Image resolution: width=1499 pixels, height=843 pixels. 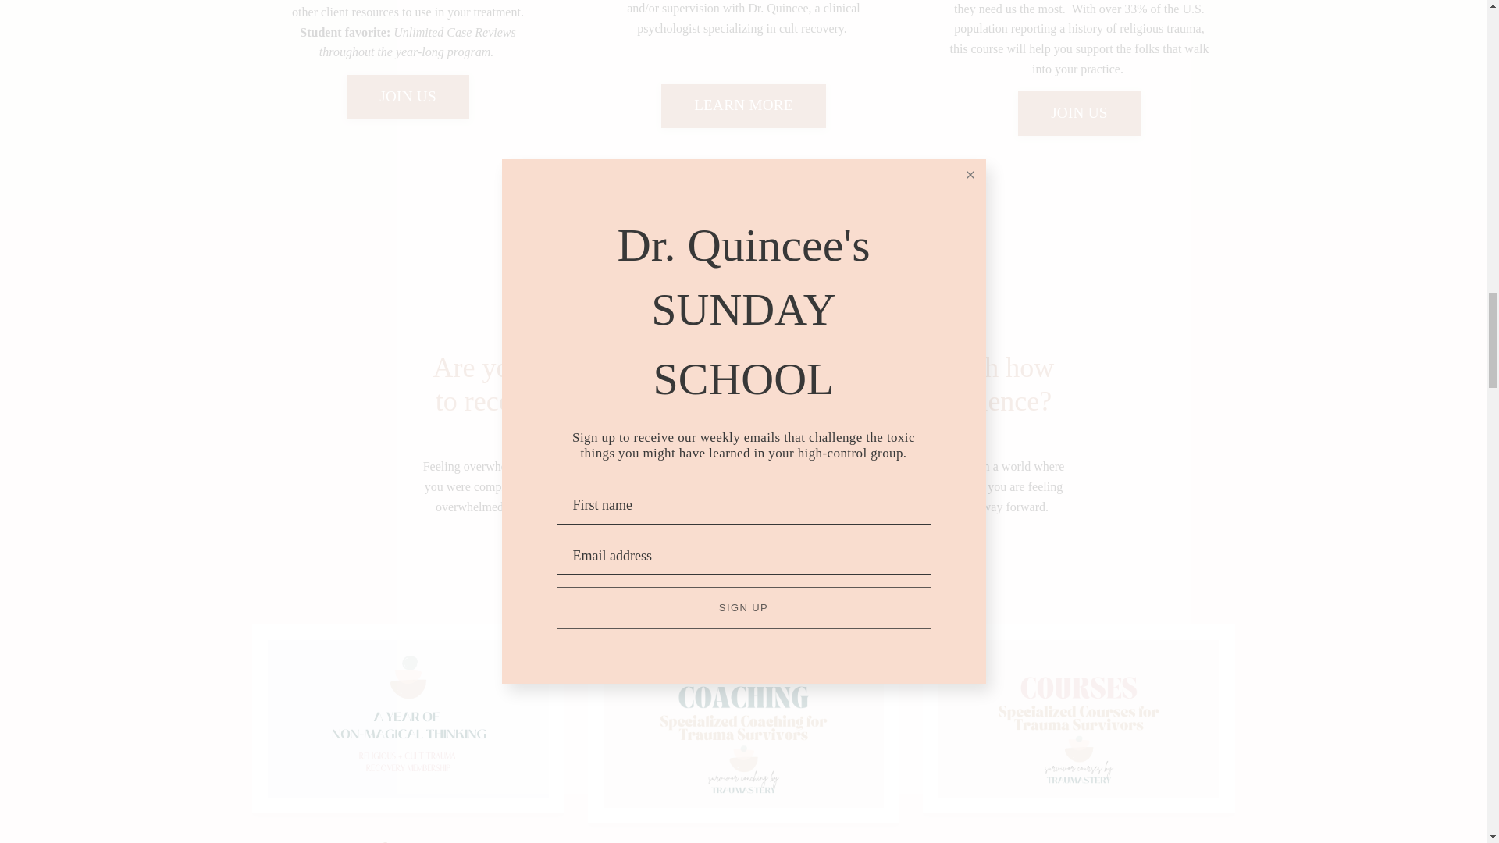 What do you see at coordinates (408, 97) in the screenshot?
I see `JOIN US` at bounding box center [408, 97].